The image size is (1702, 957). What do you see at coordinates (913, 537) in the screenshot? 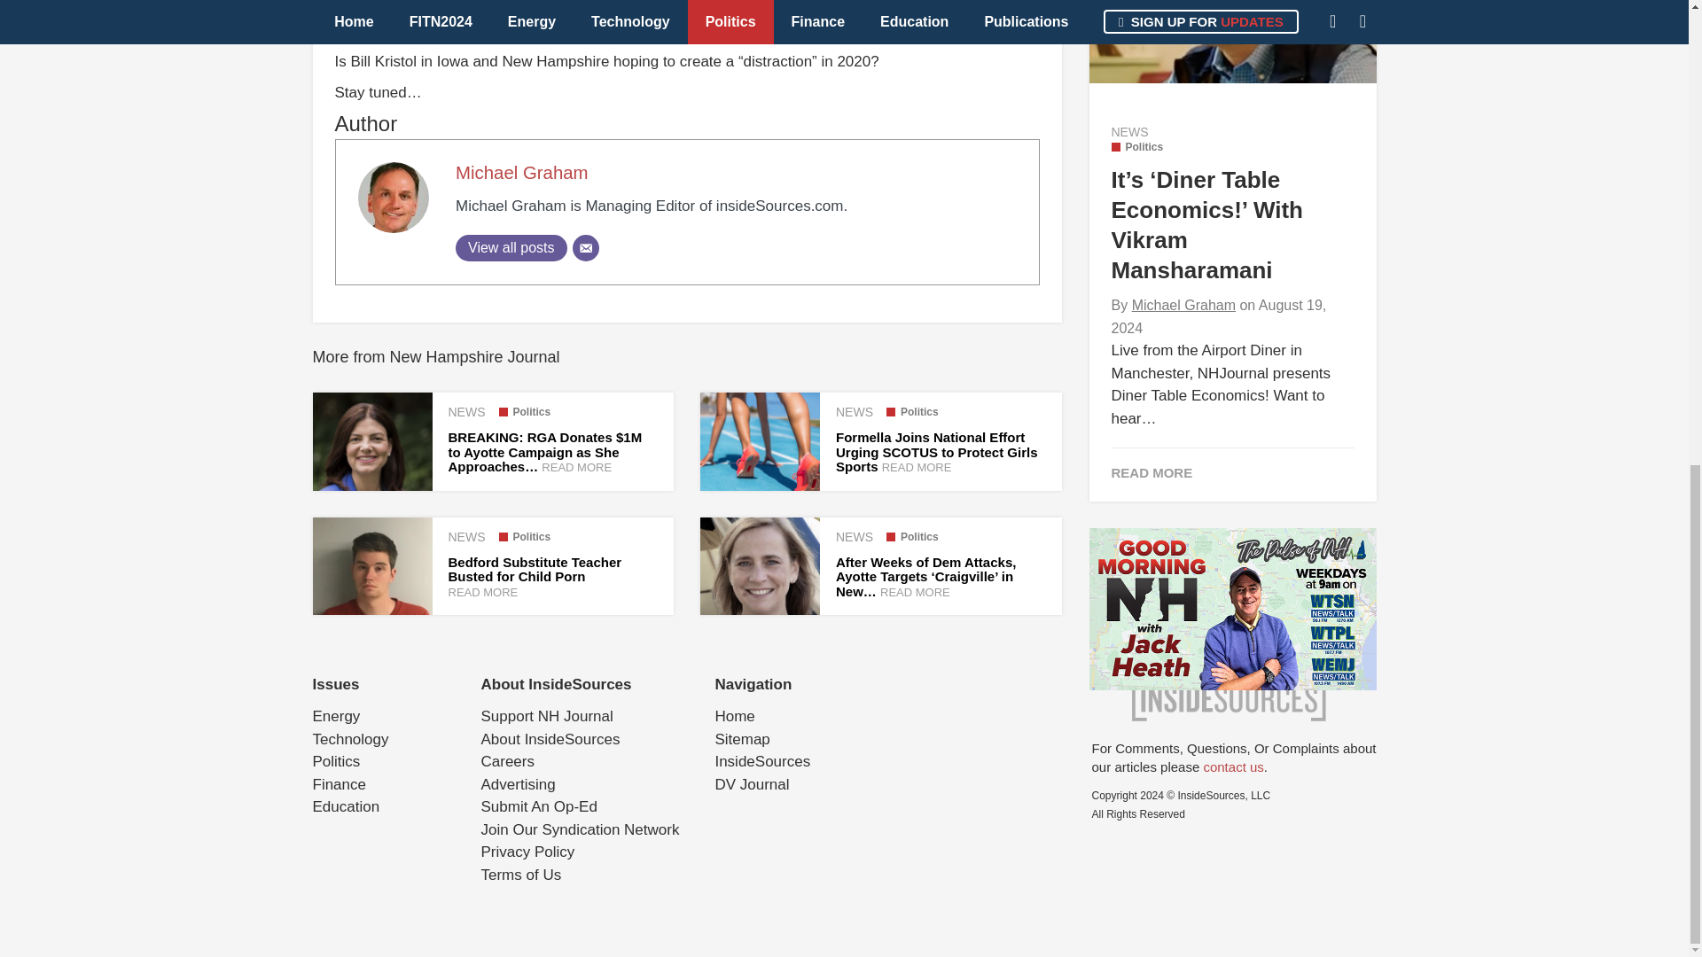
I see `Politics` at bounding box center [913, 537].